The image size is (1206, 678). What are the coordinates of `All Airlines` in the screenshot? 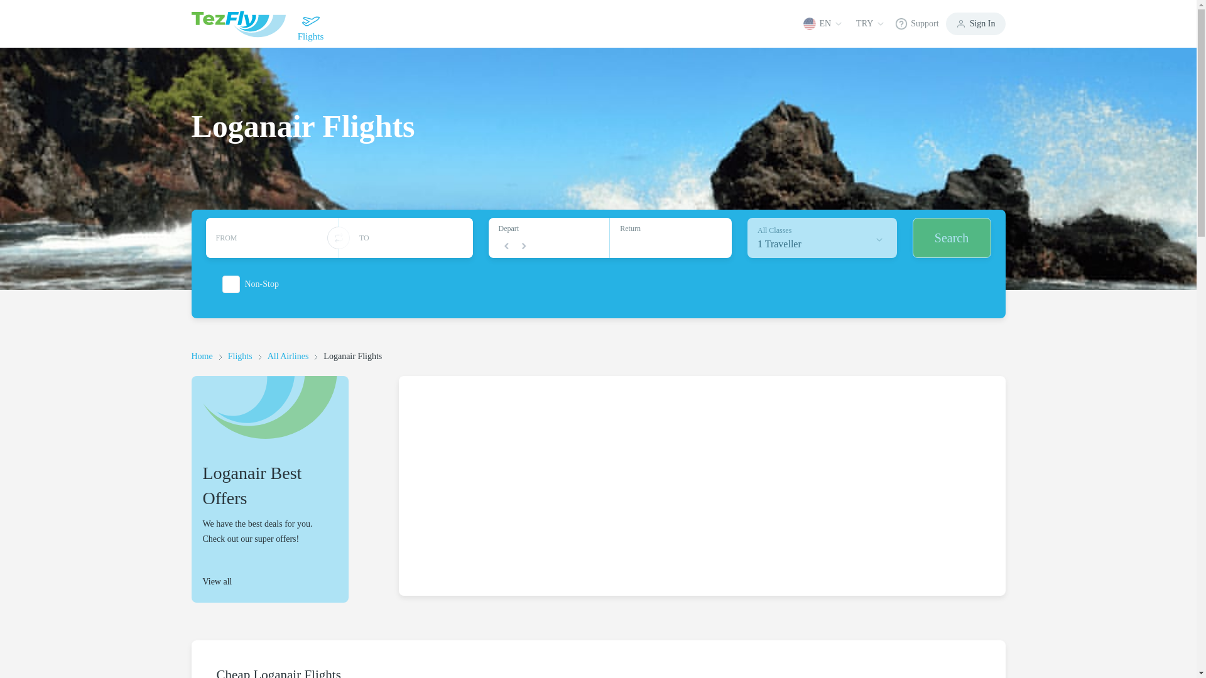 It's located at (288, 356).